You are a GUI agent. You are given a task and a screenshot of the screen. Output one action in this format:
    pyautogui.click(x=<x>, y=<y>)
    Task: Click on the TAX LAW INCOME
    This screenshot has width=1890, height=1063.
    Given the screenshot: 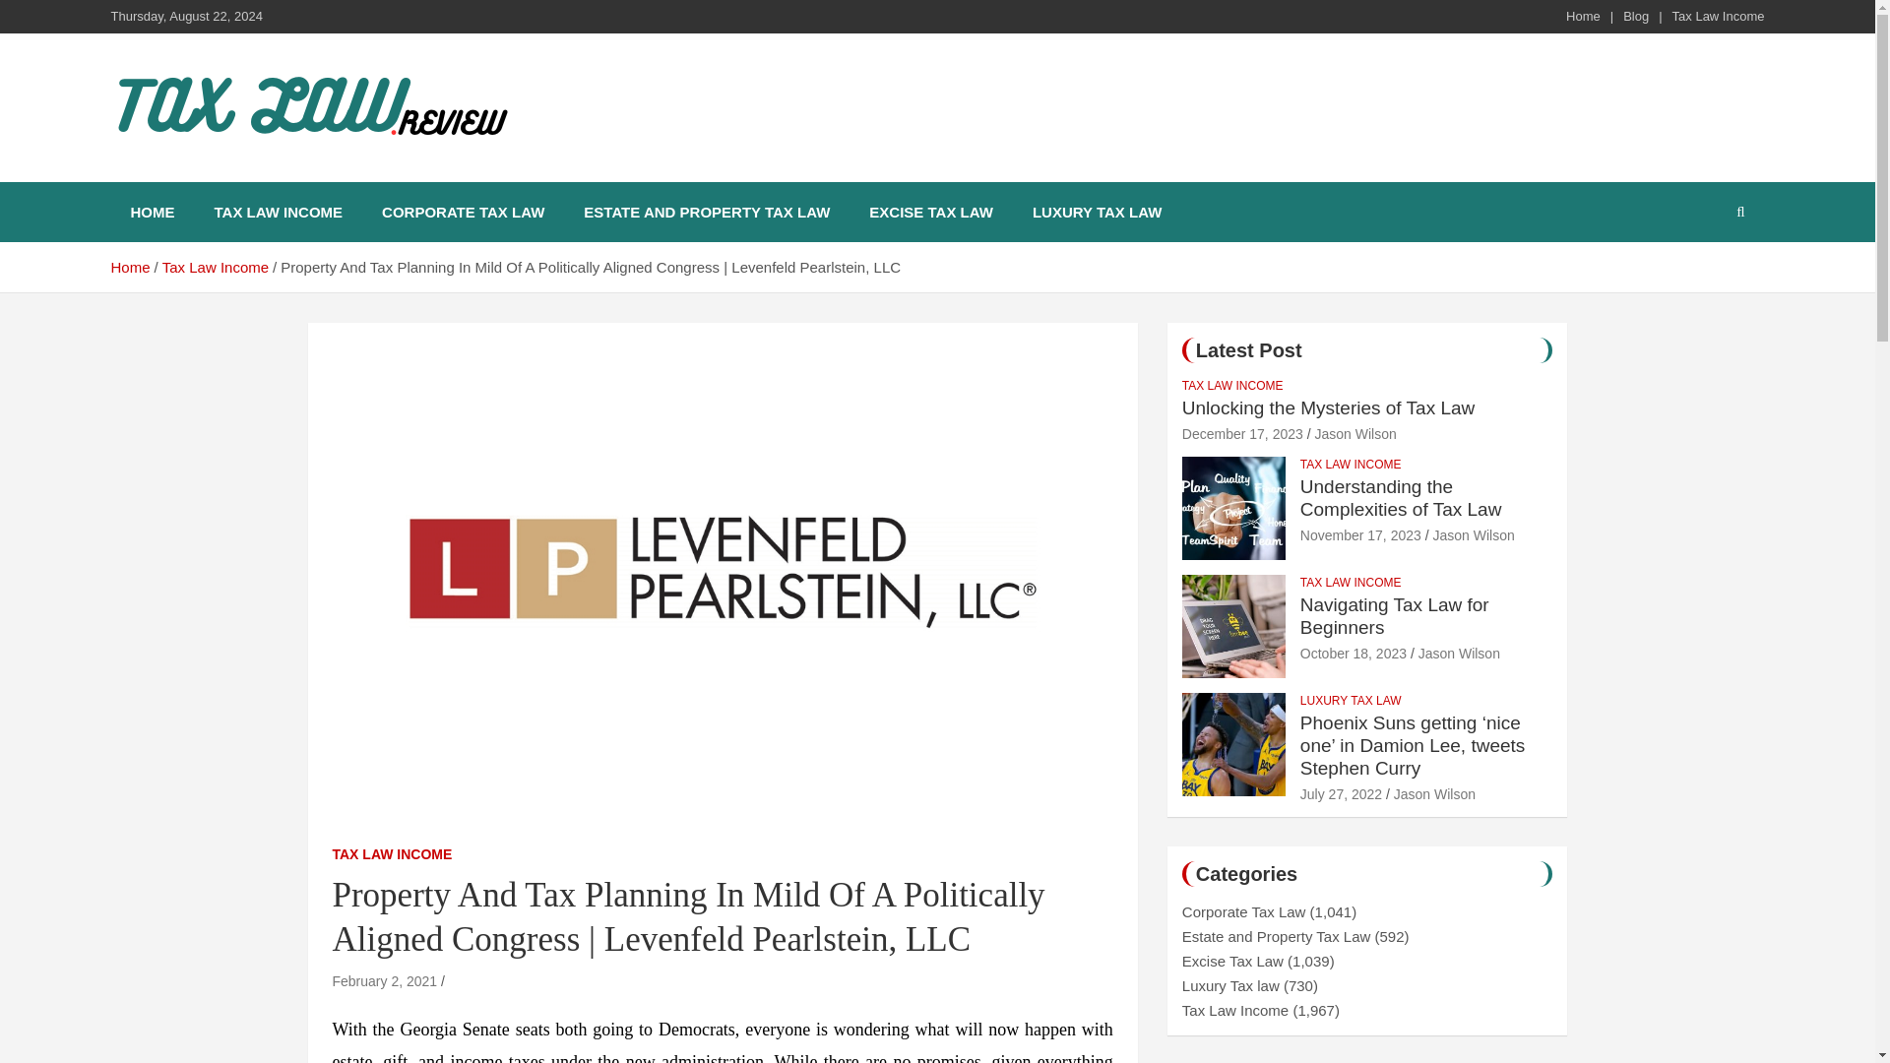 What is the action you would take?
    pyautogui.click(x=1351, y=583)
    